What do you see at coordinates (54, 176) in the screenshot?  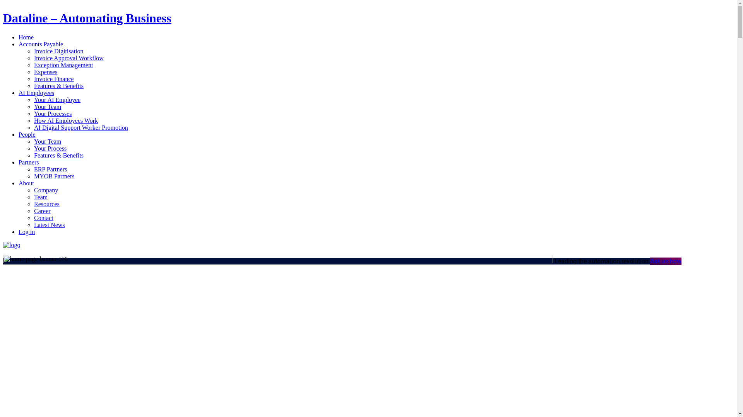 I see `MYOB Partners` at bounding box center [54, 176].